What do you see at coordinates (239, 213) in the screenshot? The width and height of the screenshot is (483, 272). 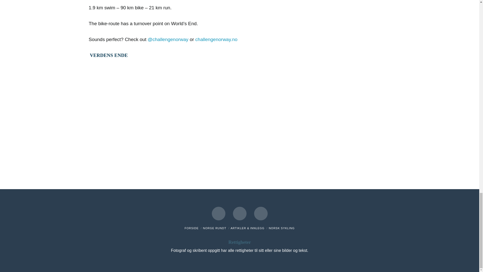 I see `Twitter` at bounding box center [239, 213].